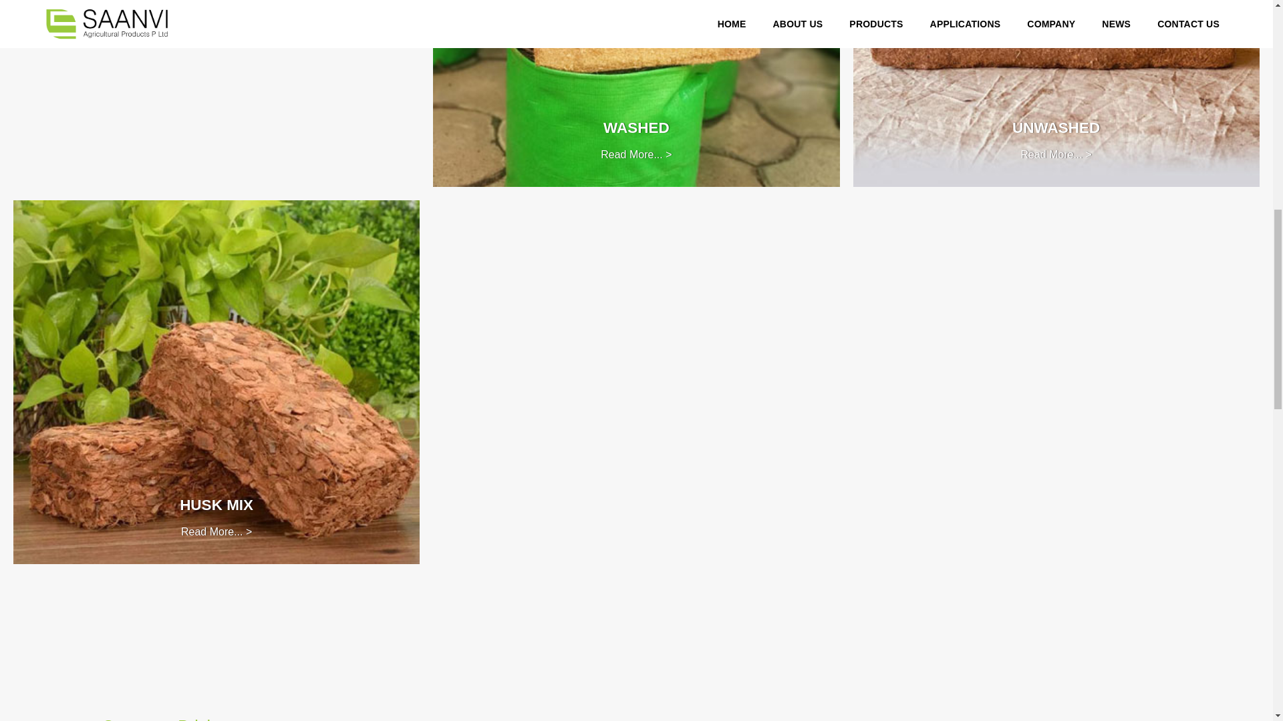 The image size is (1283, 721). Describe the element at coordinates (636, 128) in the screenshot. I see `WASHED` at that location.